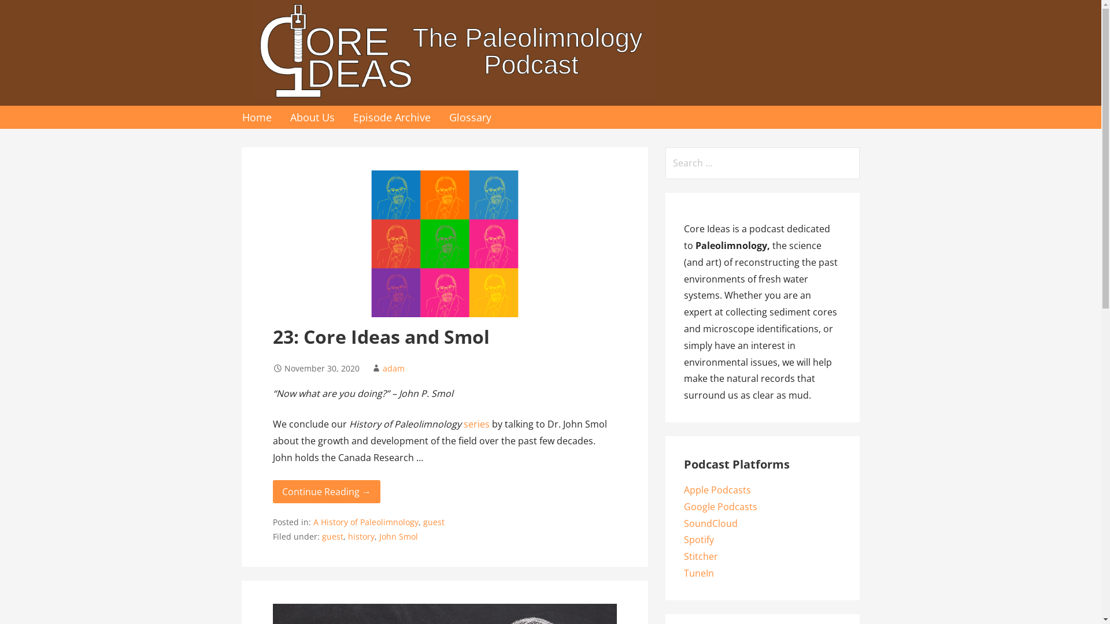 The height and width of the screenshot is (624, 1110). I want to click on Spotify, so click(699, 540).